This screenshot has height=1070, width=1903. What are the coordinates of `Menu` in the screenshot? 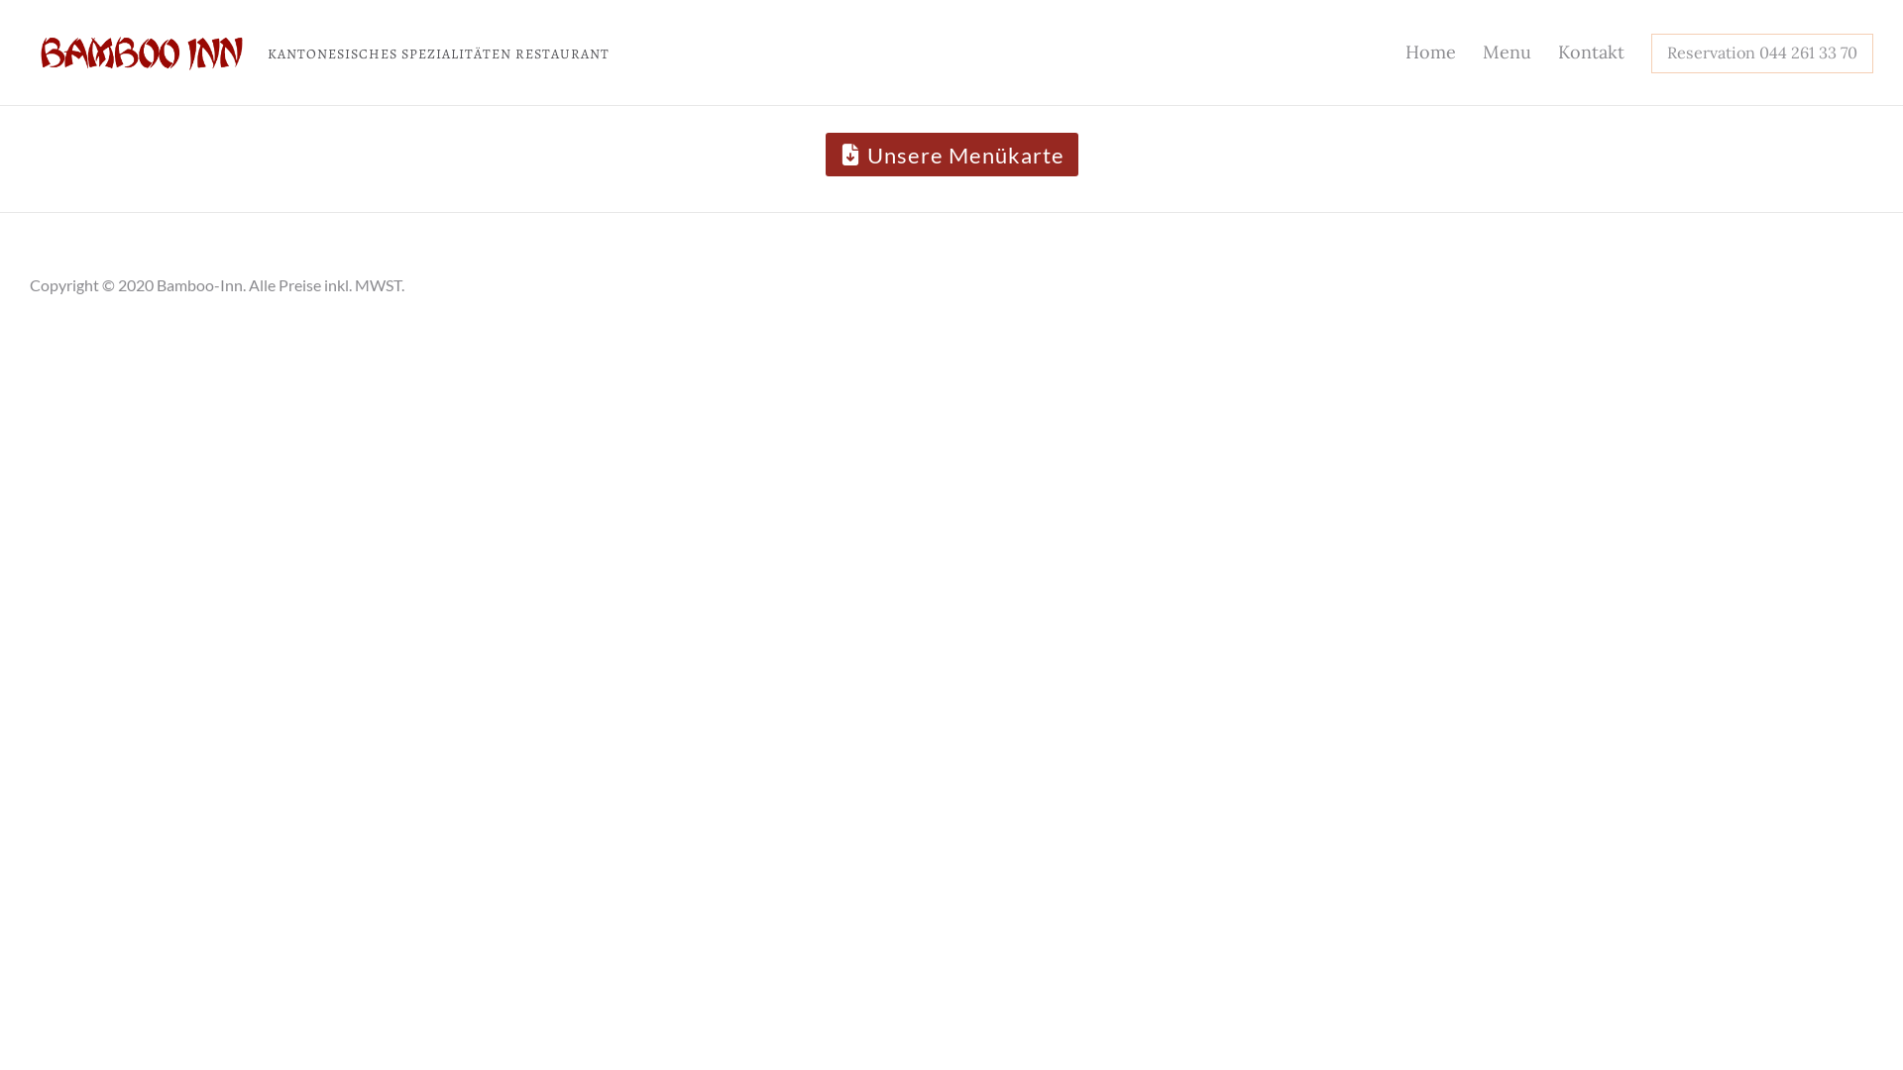 It's located at (1507, 53).